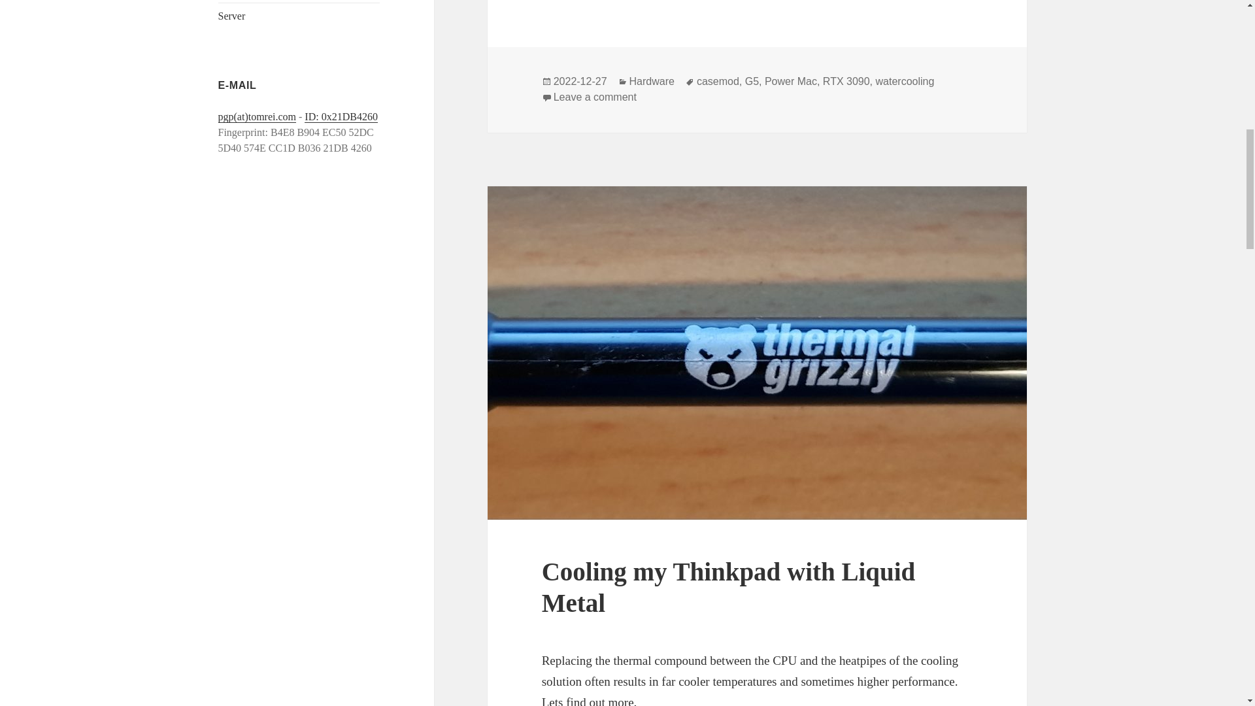 The width and height of the screenshot is (1255, 706). Describe the element at coordinates (846, 81) in the screenshot. I see `Hardware` at that location.